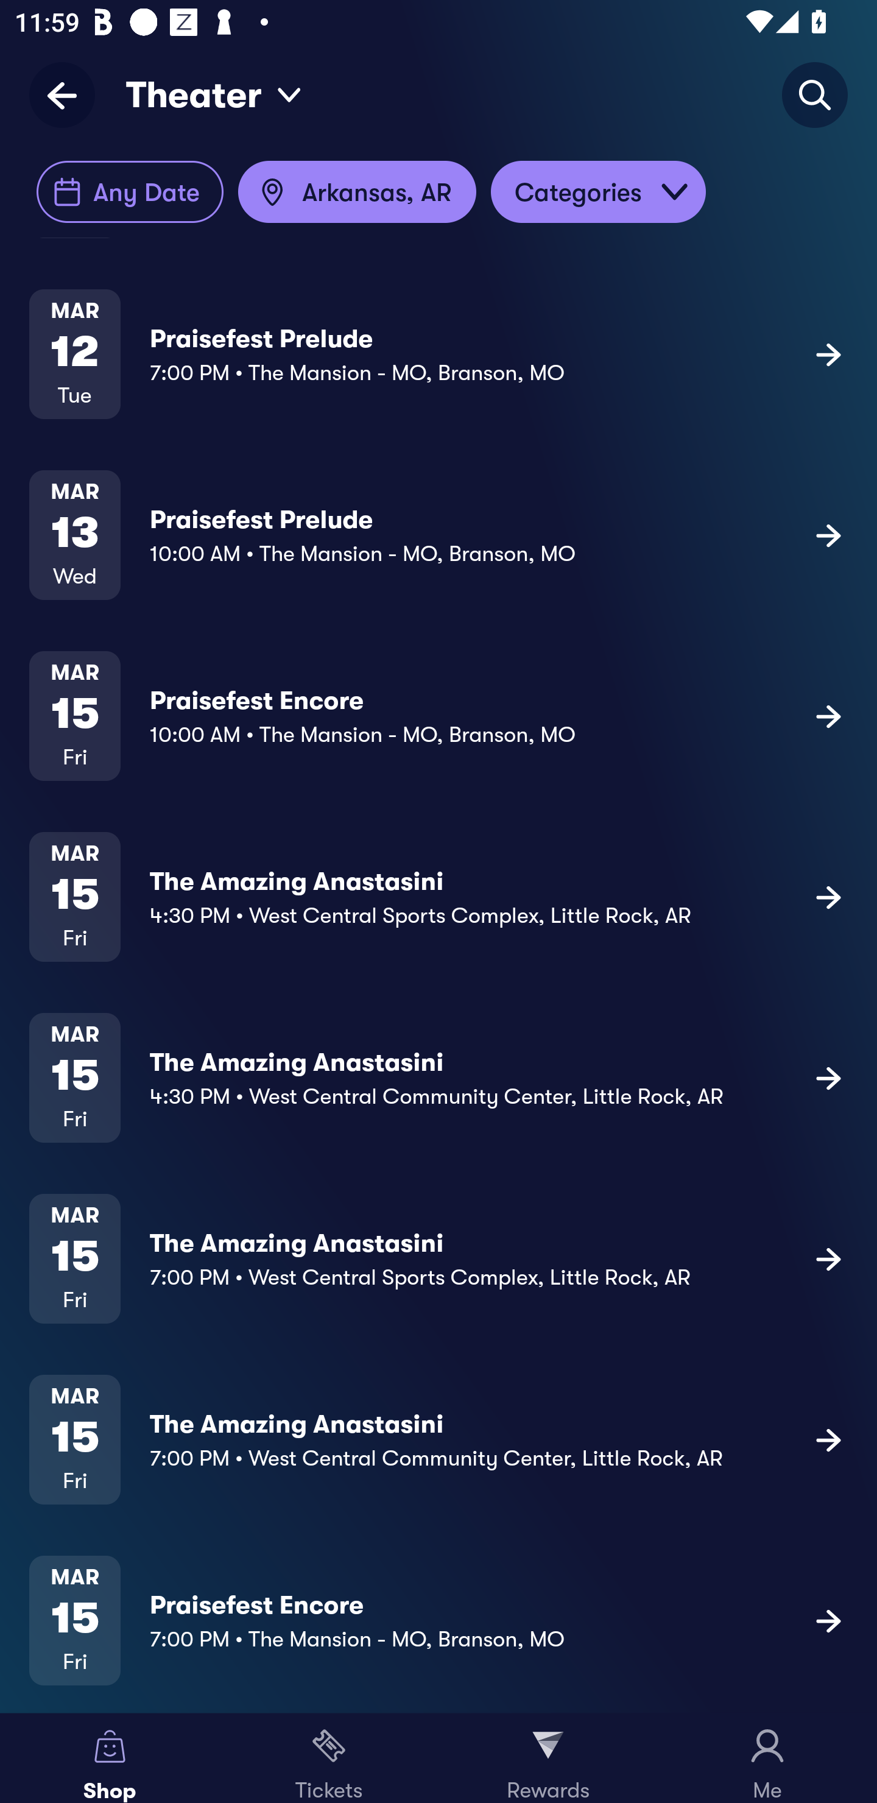 The height and width of the screenshot is (1803, 877). Describe the element at coordinates (675, 192) in the screenshot. I see `Open` at that location.